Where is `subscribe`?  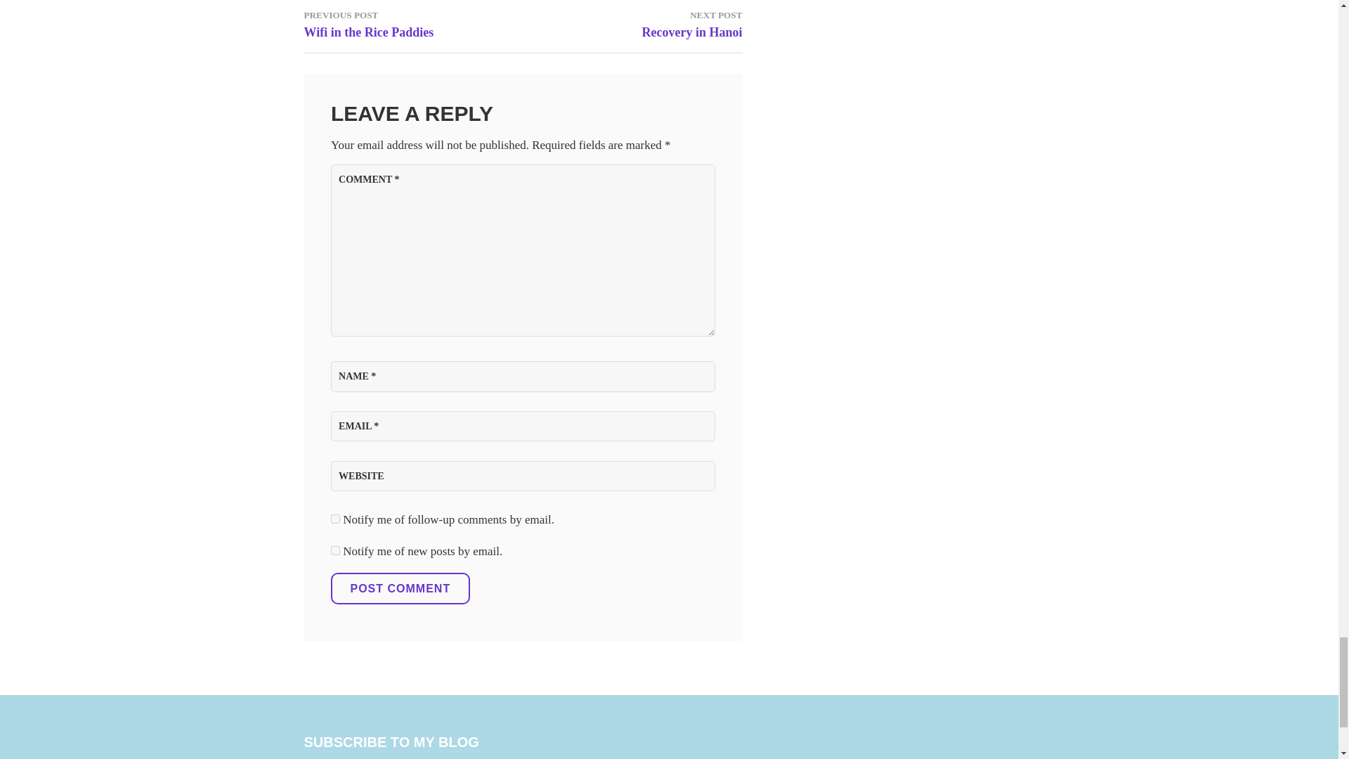 subscribe is located at coordinates (413, 23).